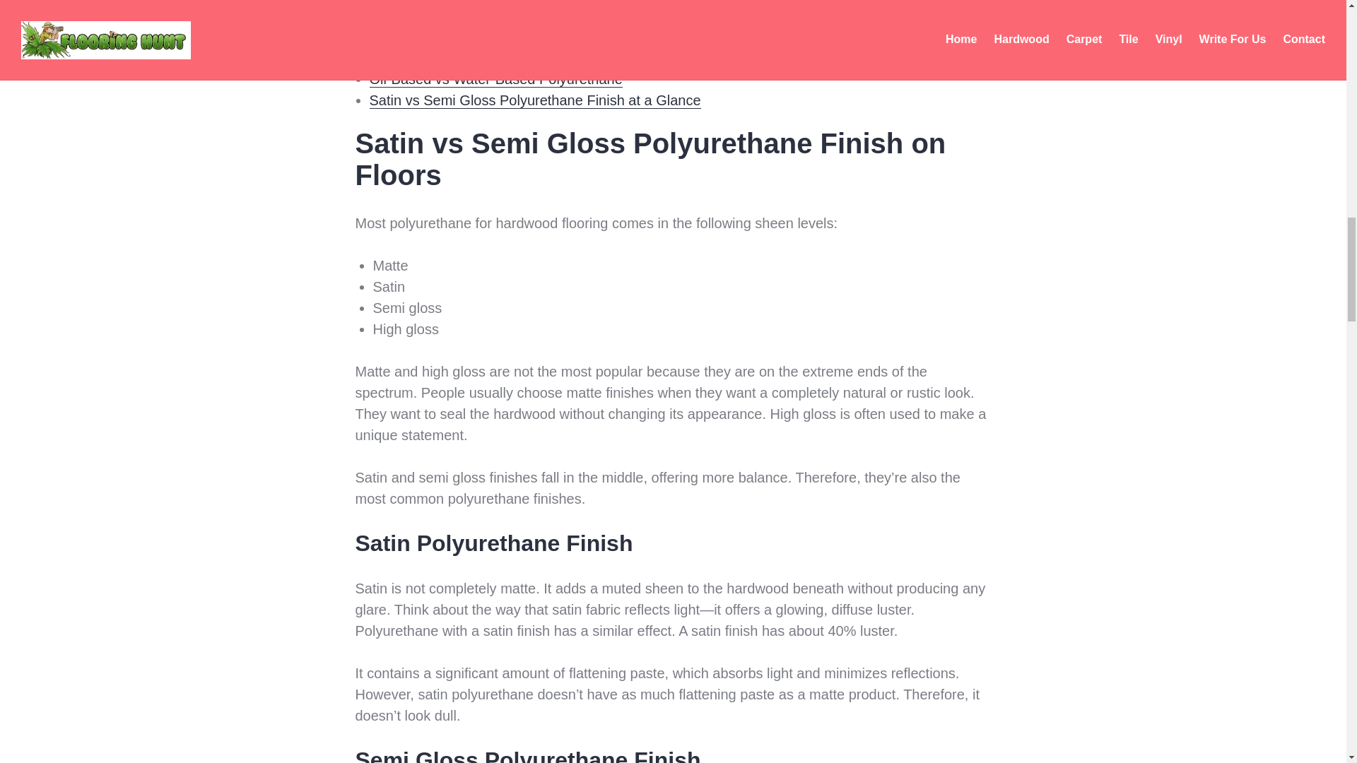  What do you see at coordinates (474, 37) in the screenshot?
I see `Is a Satin Finish Easier to Clean?` at bounding box center [474, 37].